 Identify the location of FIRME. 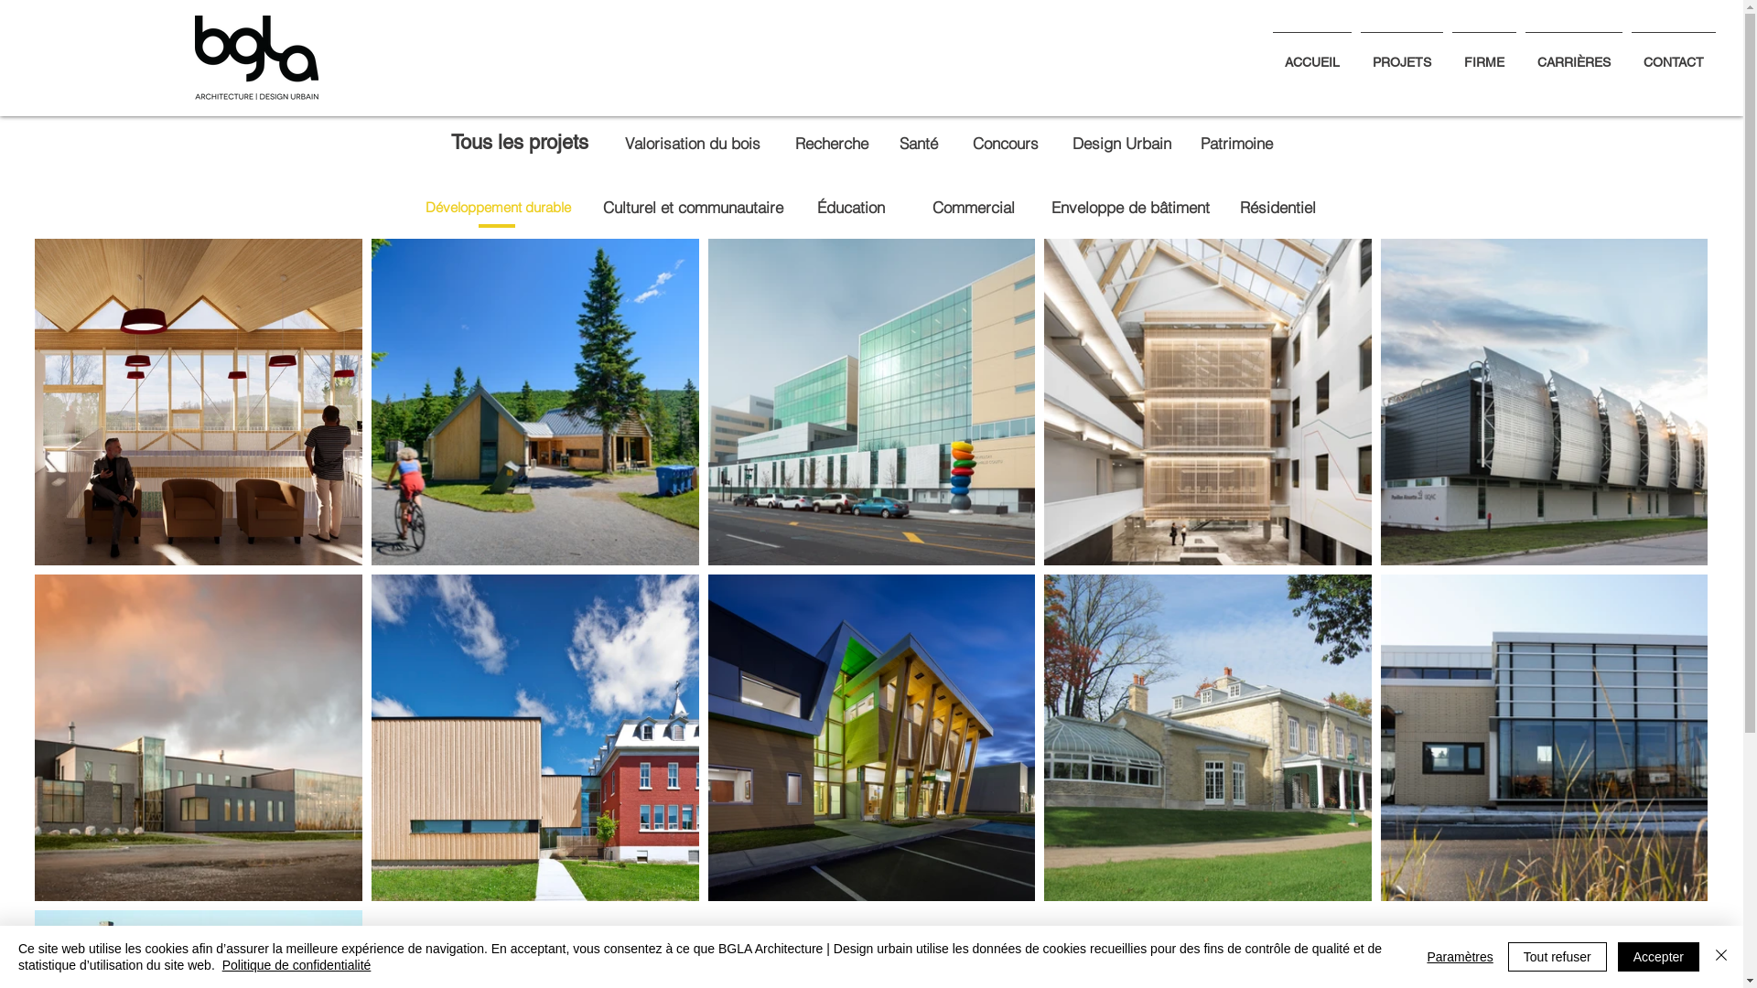
(1484, 54).